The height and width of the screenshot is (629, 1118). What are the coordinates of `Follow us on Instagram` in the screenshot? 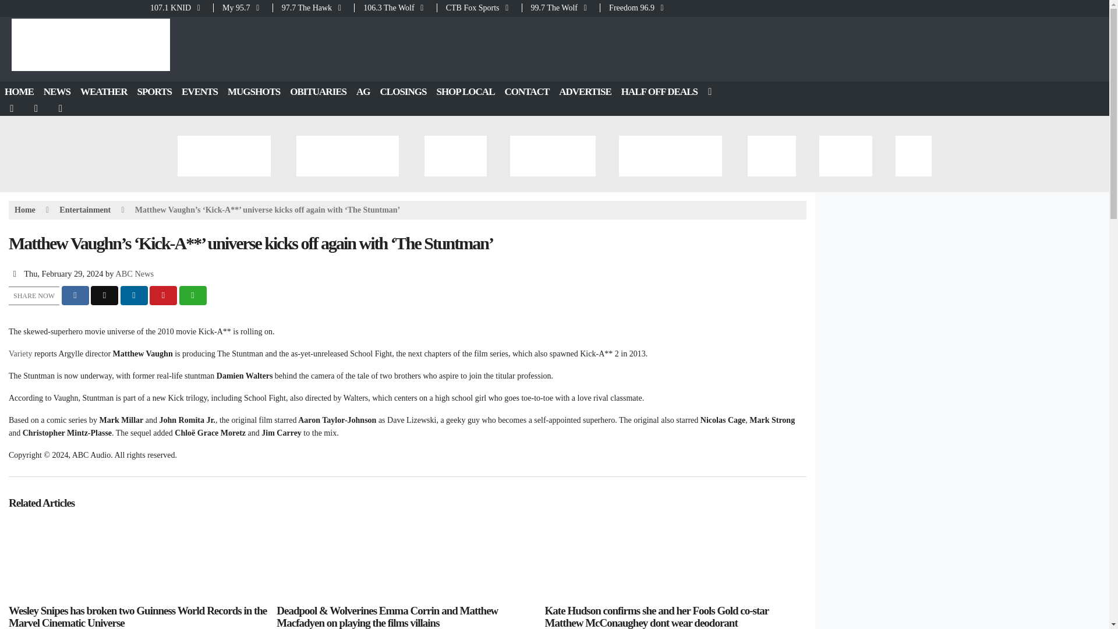 It's located at (61, 108).